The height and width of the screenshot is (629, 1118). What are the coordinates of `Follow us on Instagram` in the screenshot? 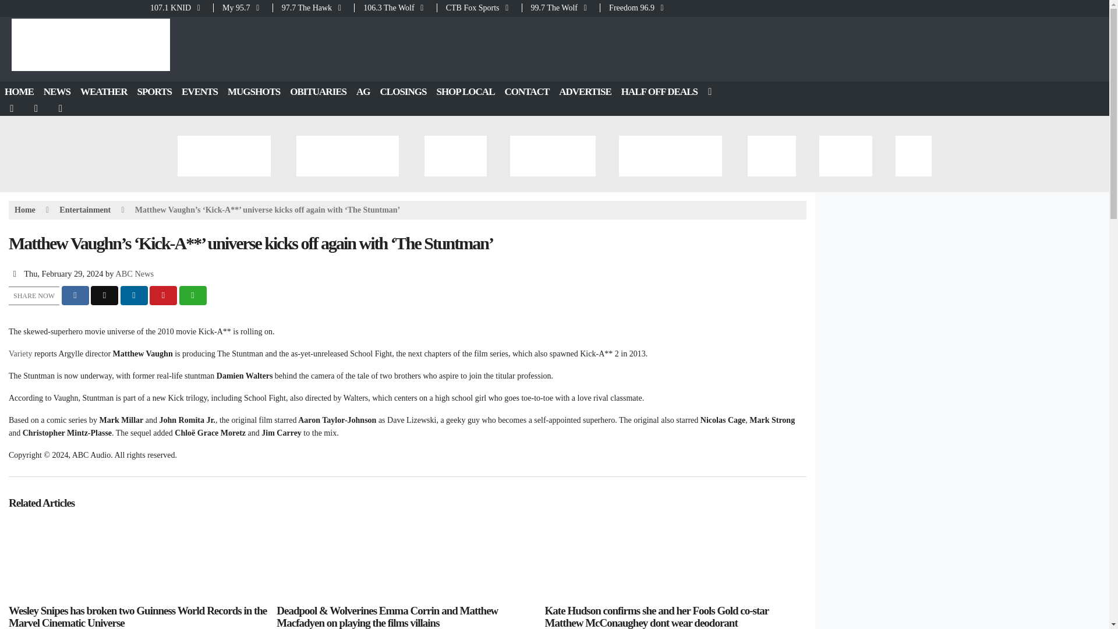 It's located at (61, 108).